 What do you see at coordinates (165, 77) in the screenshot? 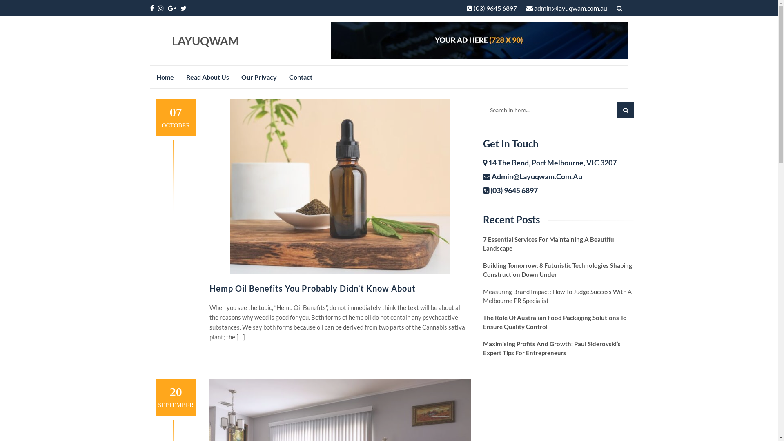
I see `Home` at bounding box center [165, 77].